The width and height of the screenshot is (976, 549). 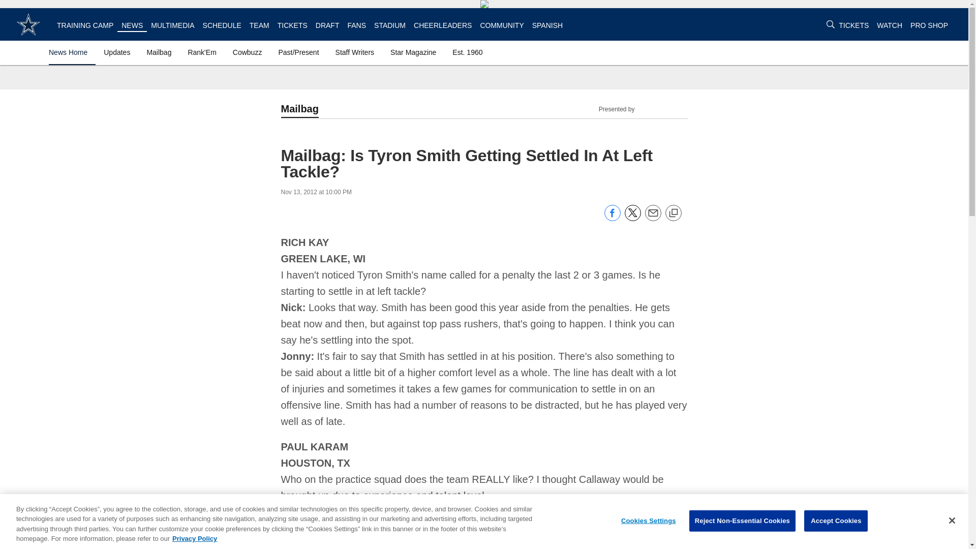 What do you see at coordinates (889, 25) in the screenshot?
I see `WATCH` at bounding box center [889, 25].